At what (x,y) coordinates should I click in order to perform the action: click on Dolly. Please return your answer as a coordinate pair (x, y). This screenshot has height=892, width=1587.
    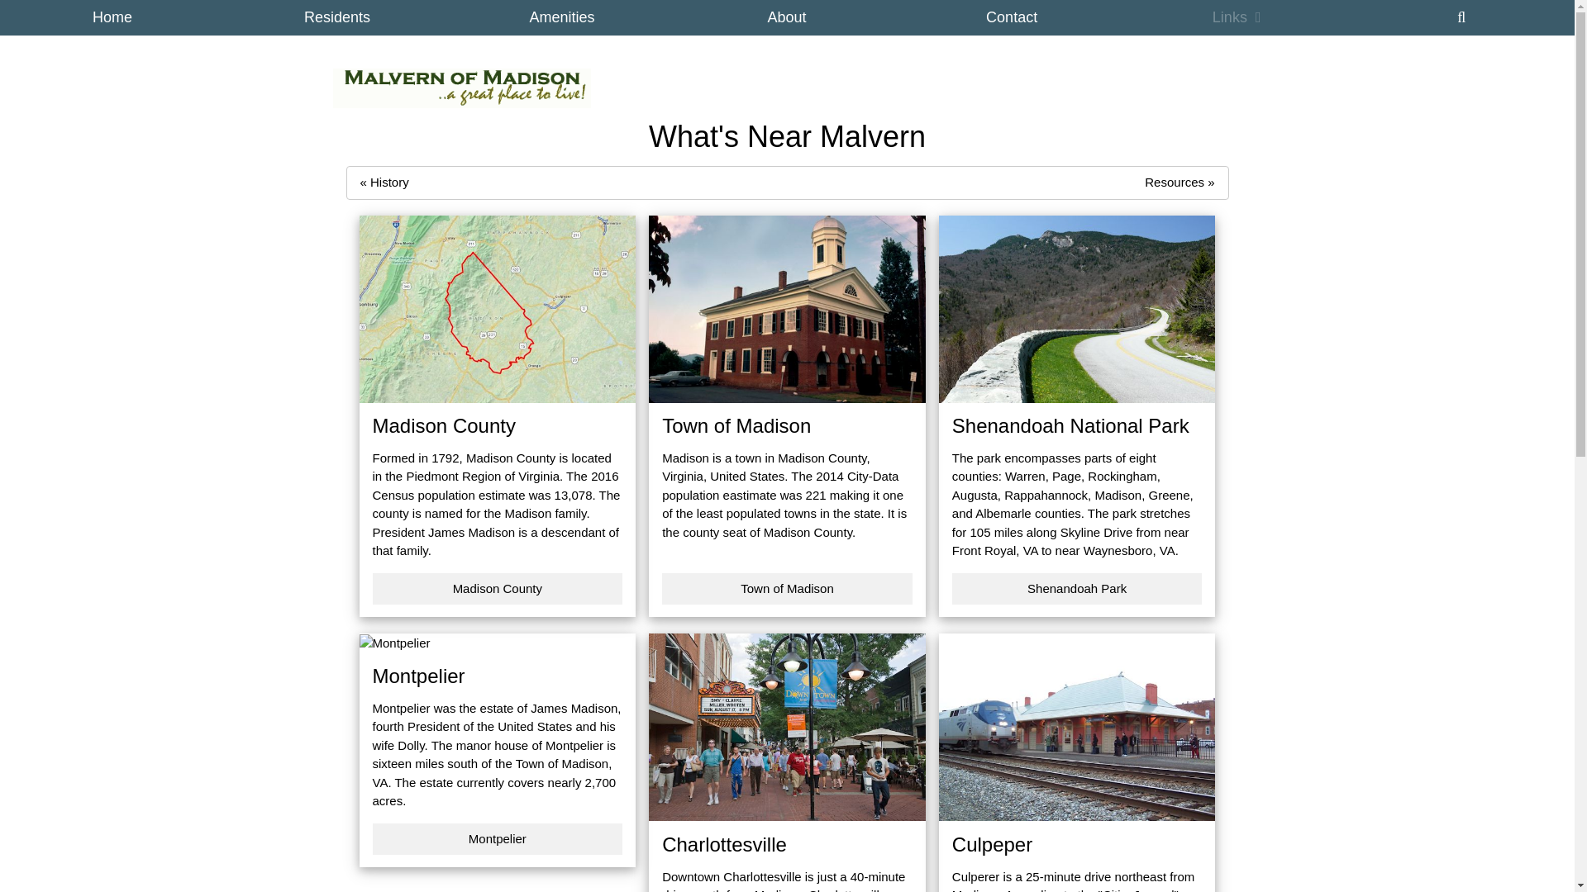
    Looking at the image, I should click on (410, 745).